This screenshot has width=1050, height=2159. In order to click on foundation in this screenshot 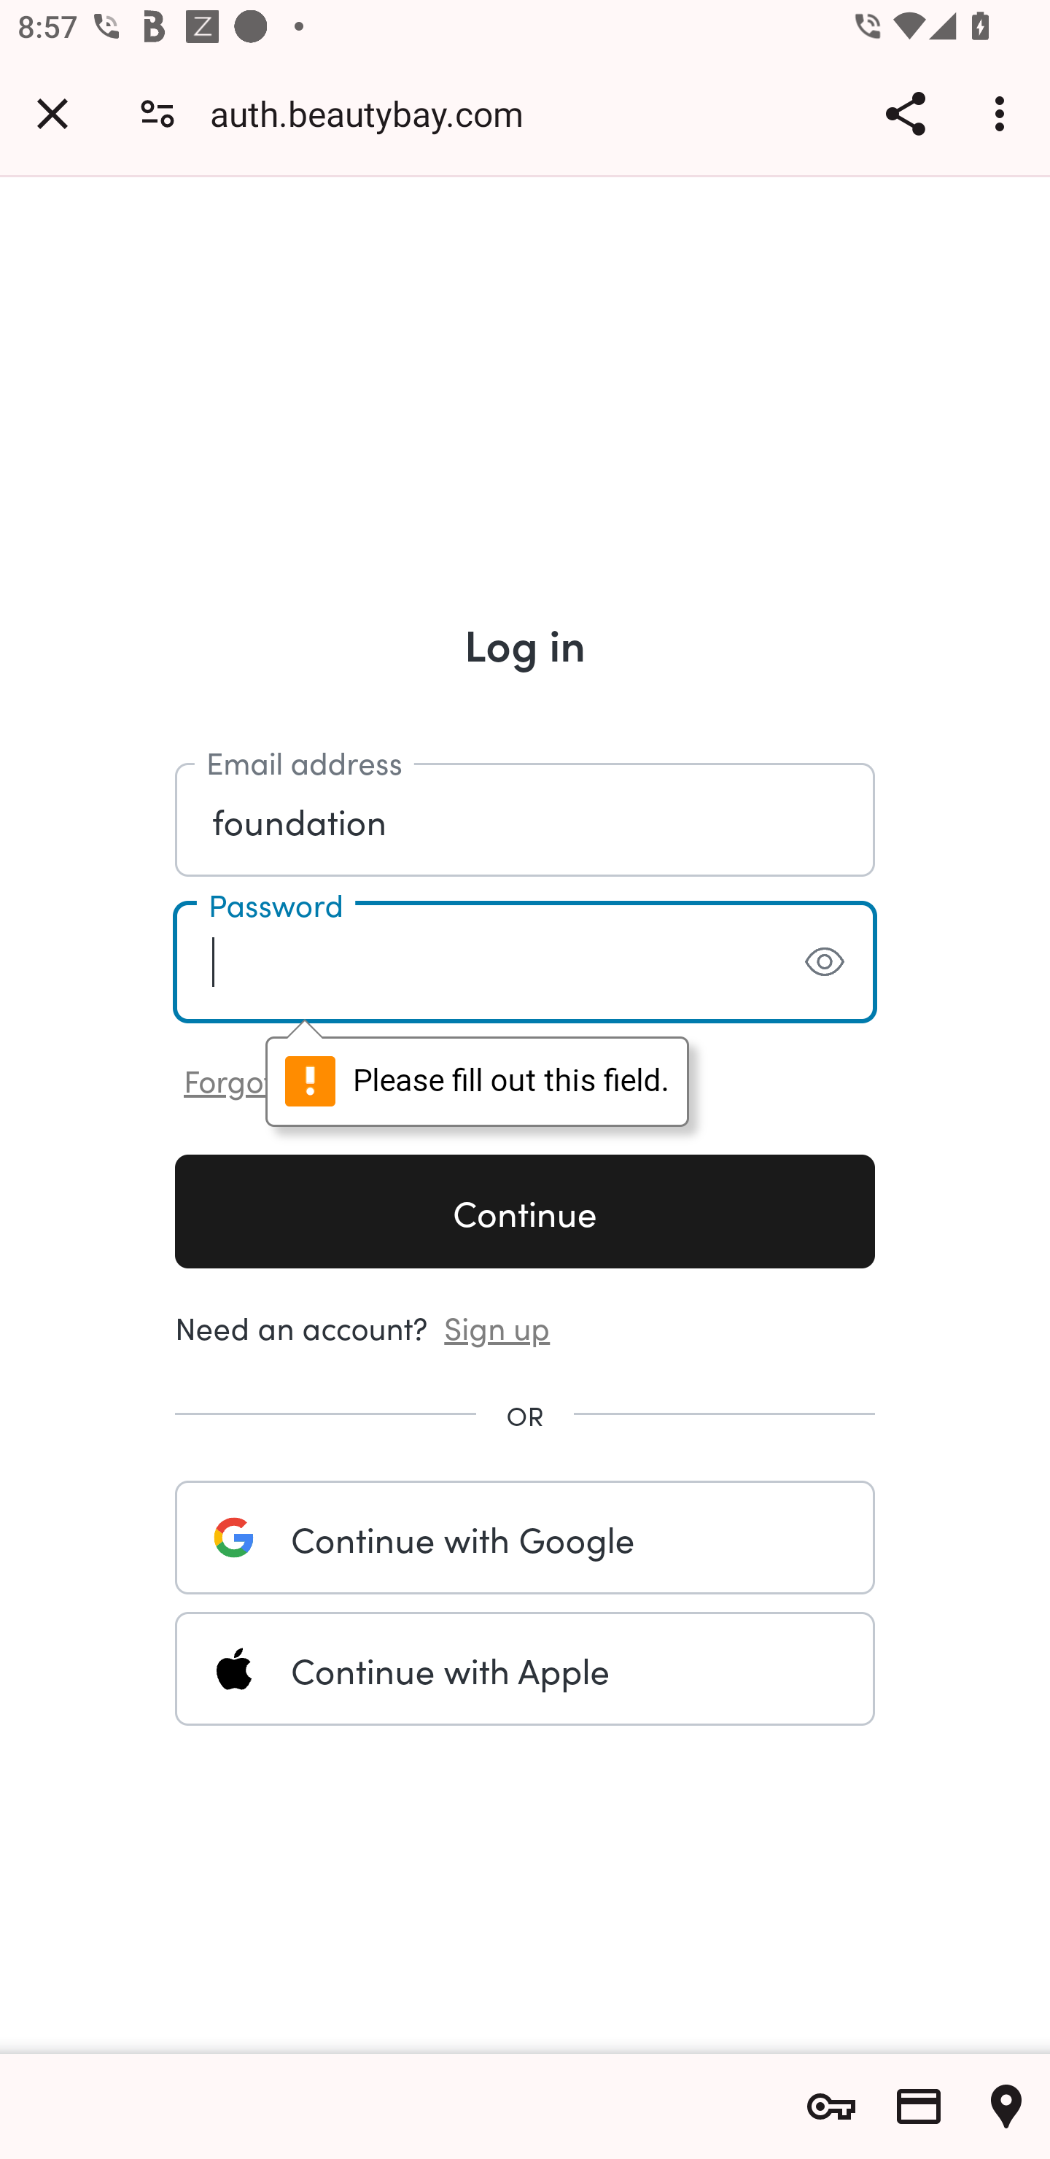, I will do `click(525, 818)`.